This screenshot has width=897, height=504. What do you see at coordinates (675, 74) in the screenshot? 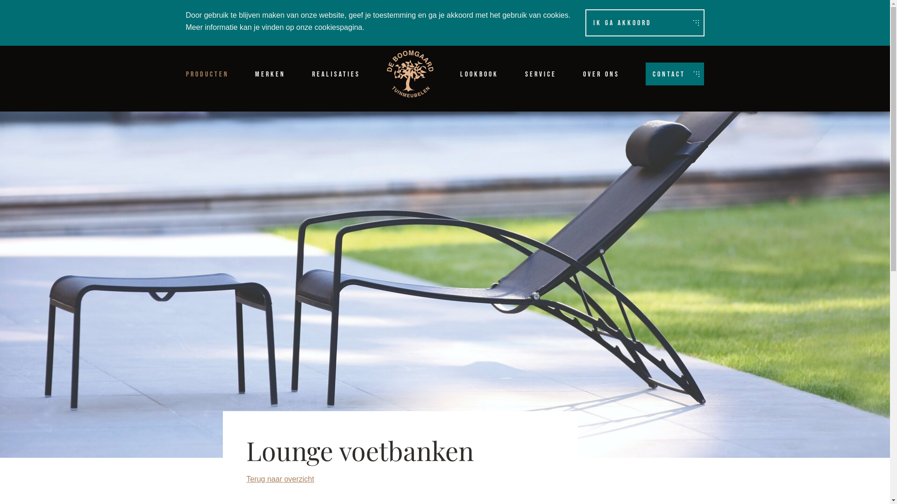
I see `Contact` at bounding box center [675, 74].